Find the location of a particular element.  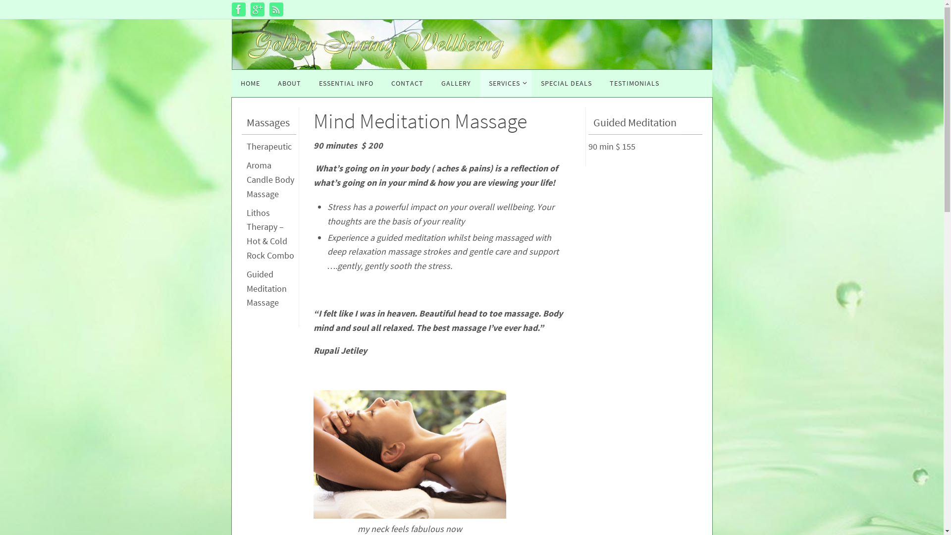

CONTACT is located at coordinates (407, 83).